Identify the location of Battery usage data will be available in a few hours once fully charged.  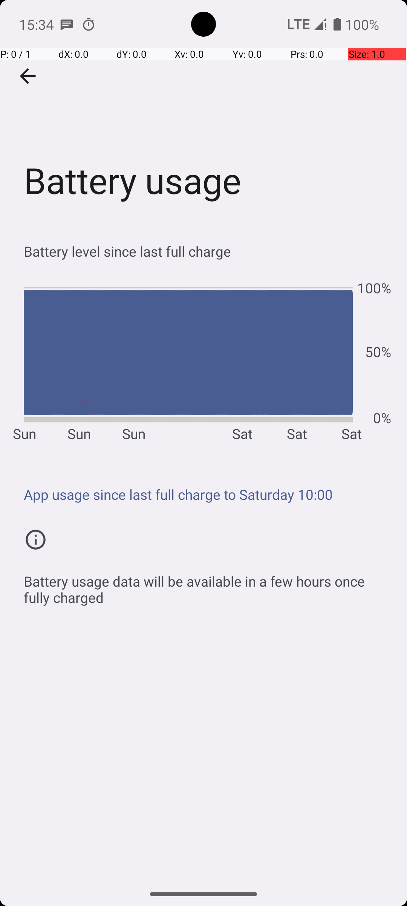
(207, 585).